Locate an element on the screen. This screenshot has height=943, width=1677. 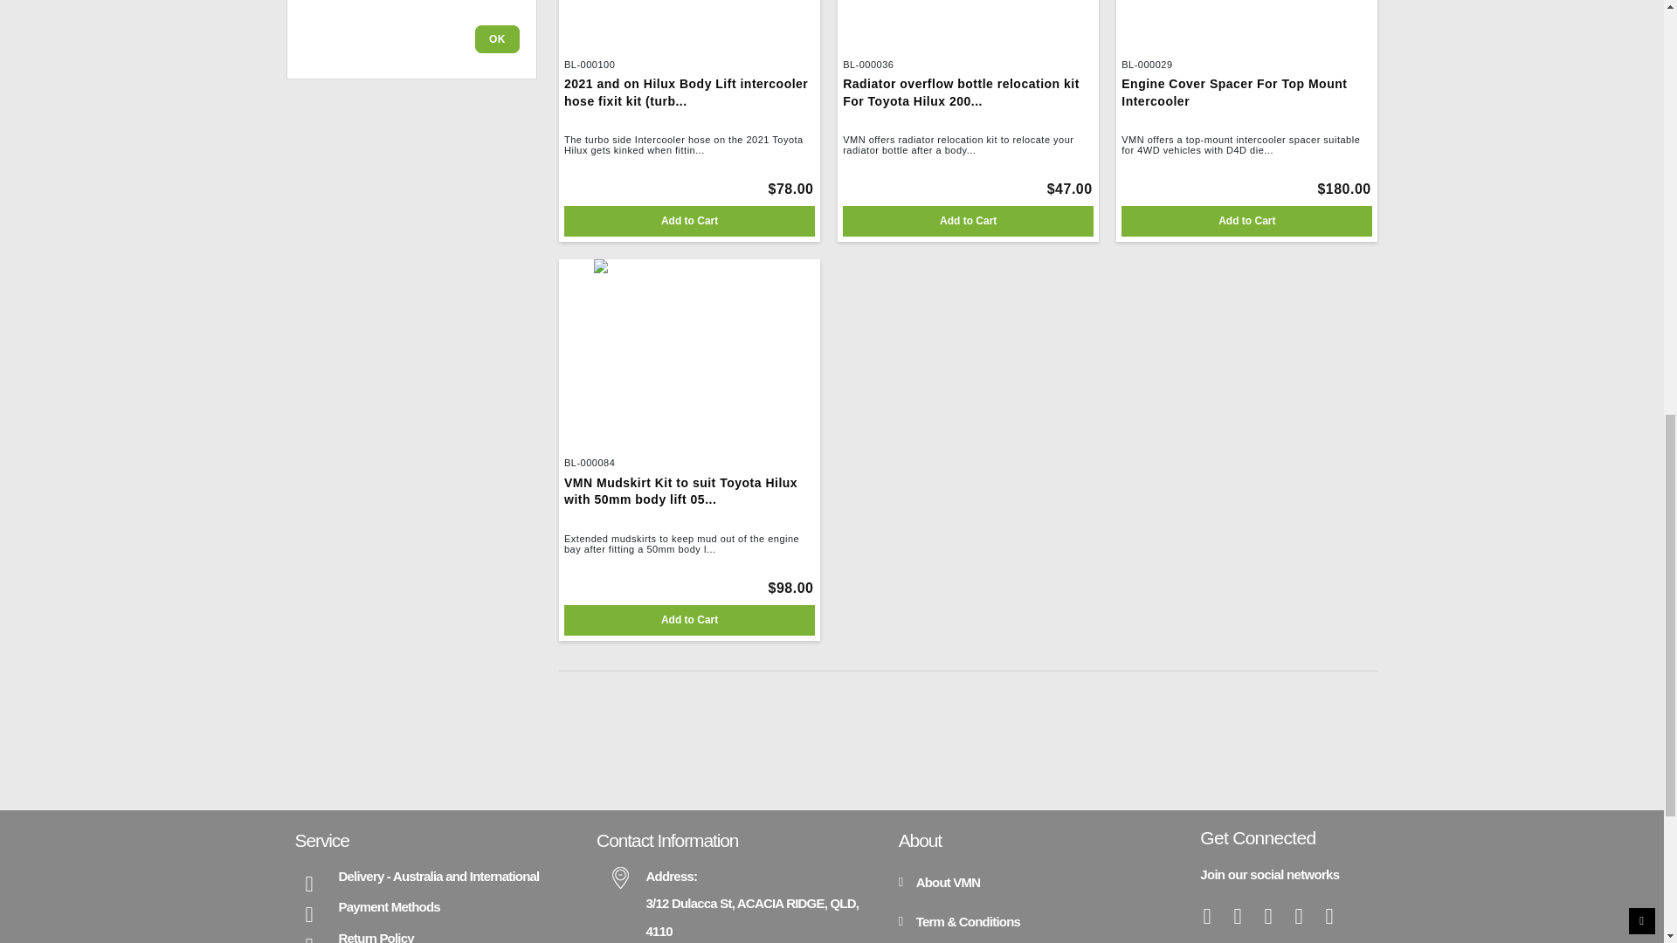
Add is located at coordinates (968, 222).